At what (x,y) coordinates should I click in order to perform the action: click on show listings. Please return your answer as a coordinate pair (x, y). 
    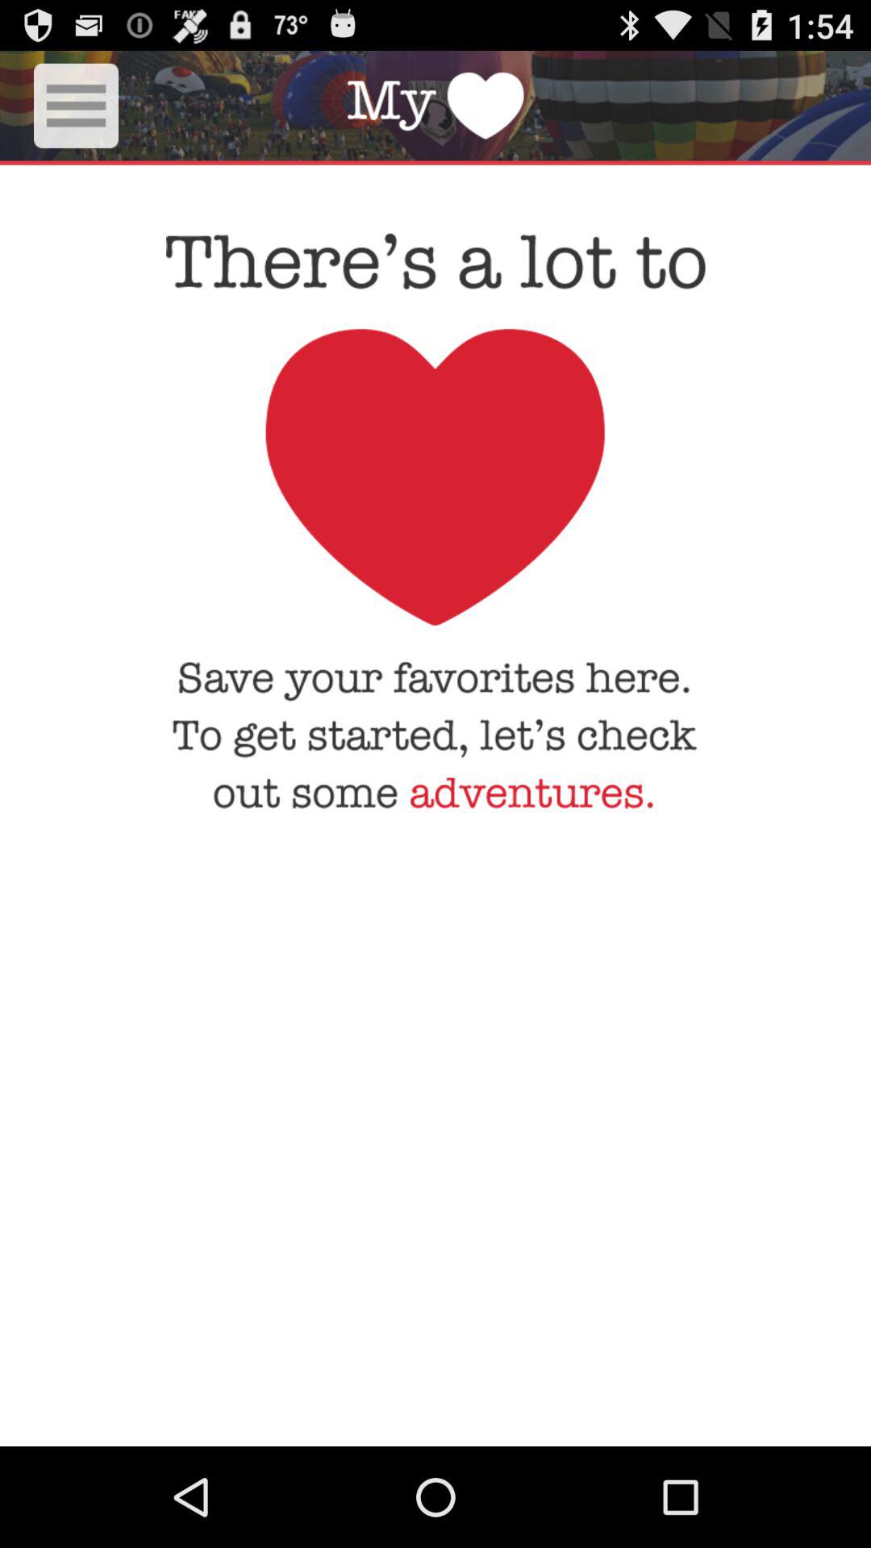
    Looking at the image, I should click on (76, 105).